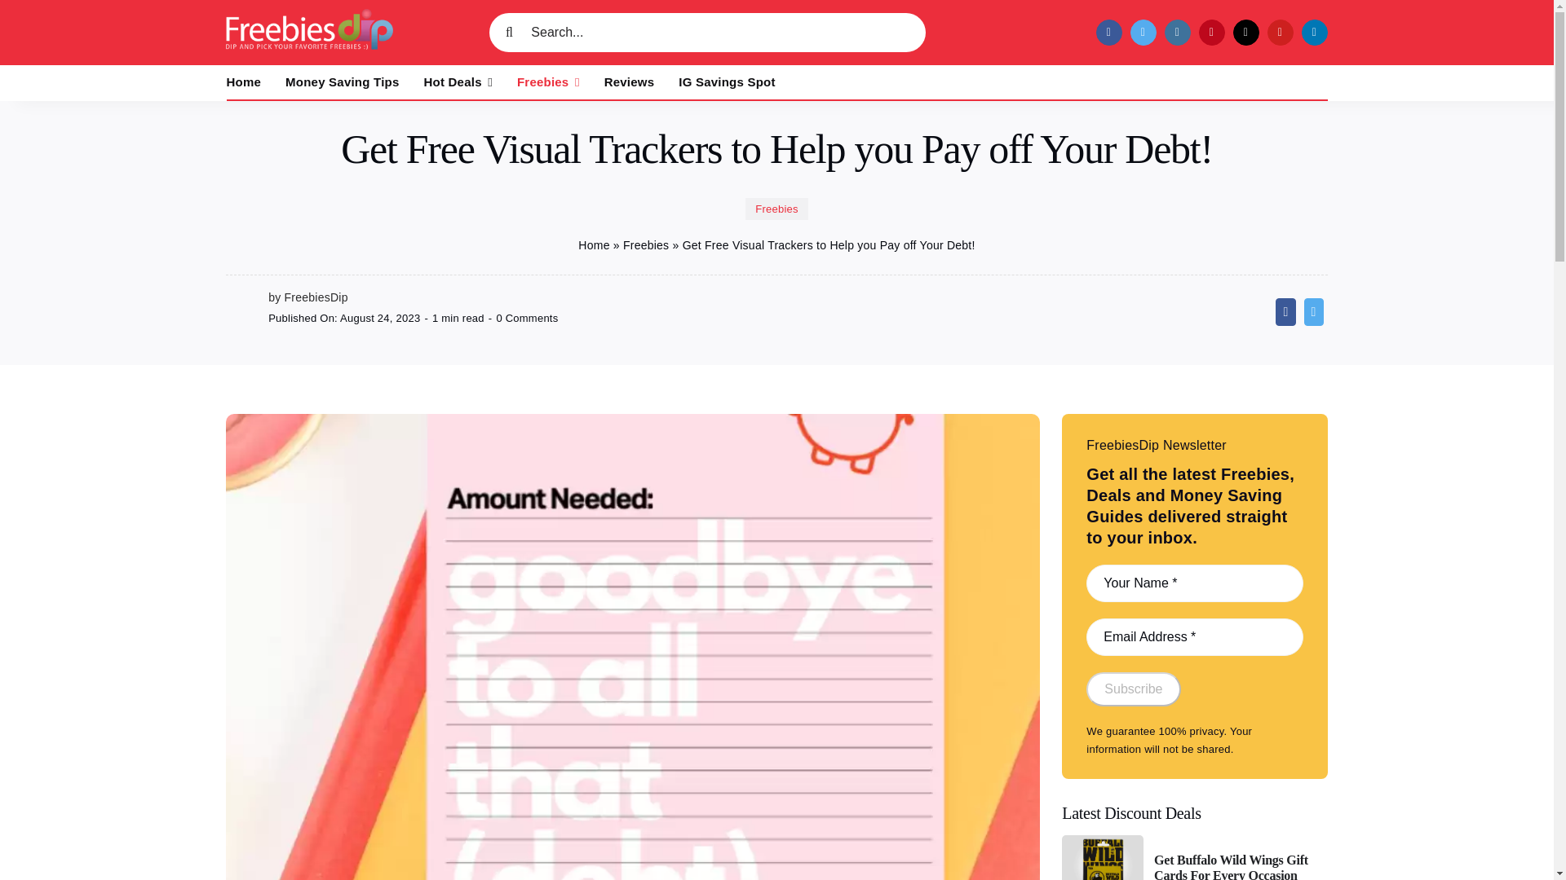 This screenshot has width=1566, height=880. What do you see at coordinates (244, 83) in the screenshot?
I see `Home` at bounding box center [244, 83].